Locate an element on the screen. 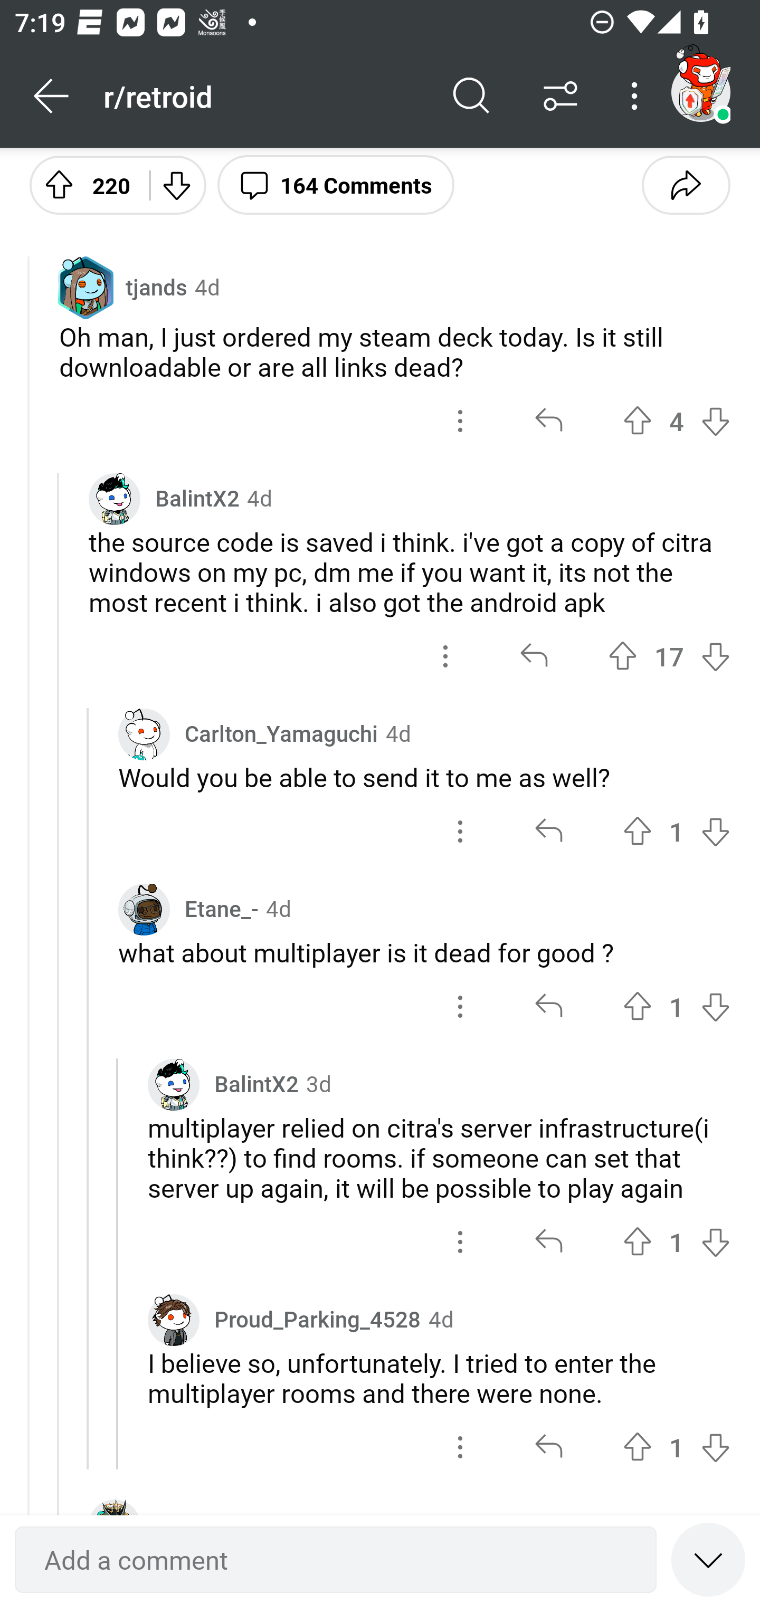 The height and width of the screenshot is (1604, 760). Upvote 1 1 vote Downvote is located at coordinates (677, 1447).